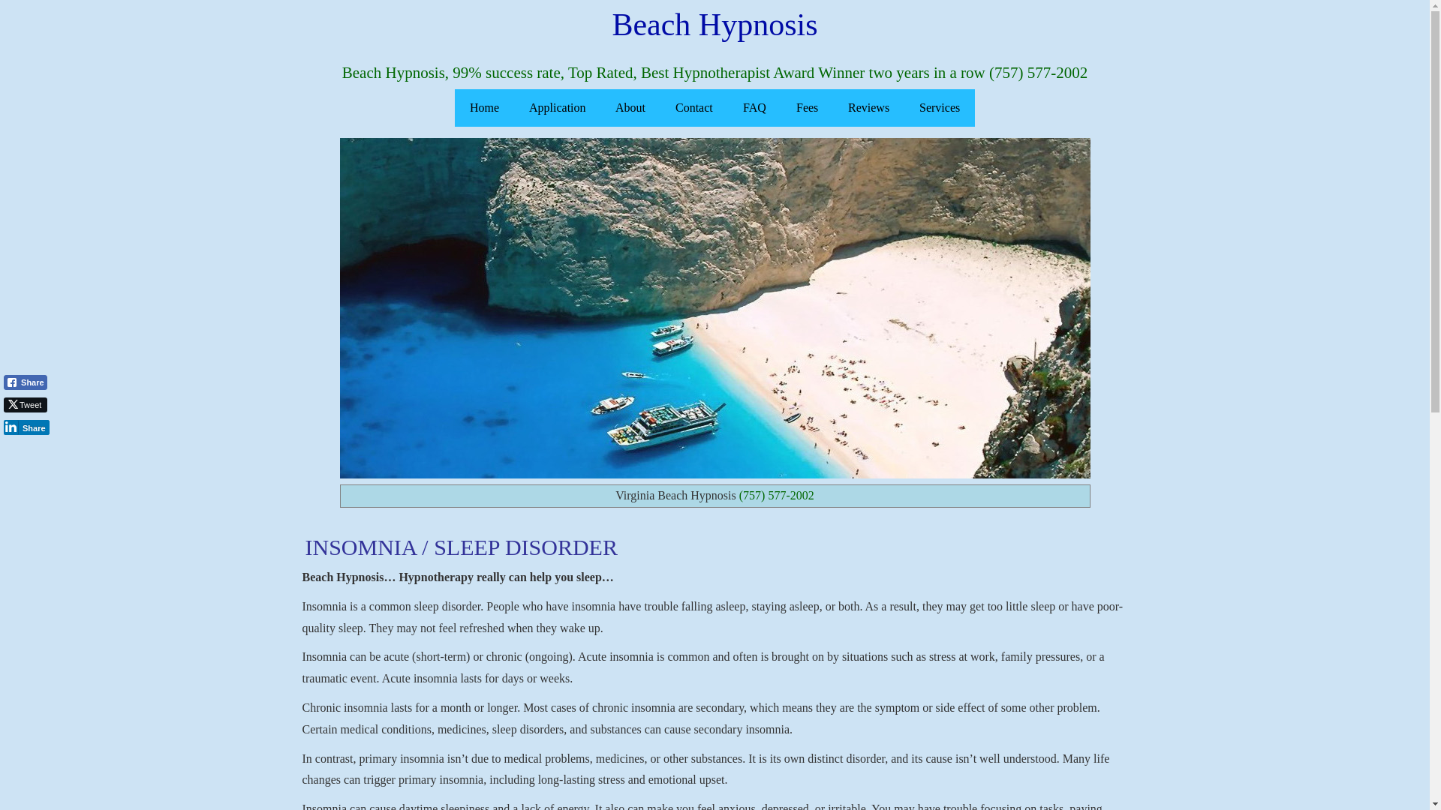 This screenshot has width=1441, height=810. I want to click on Tweet, so click(23, 405).